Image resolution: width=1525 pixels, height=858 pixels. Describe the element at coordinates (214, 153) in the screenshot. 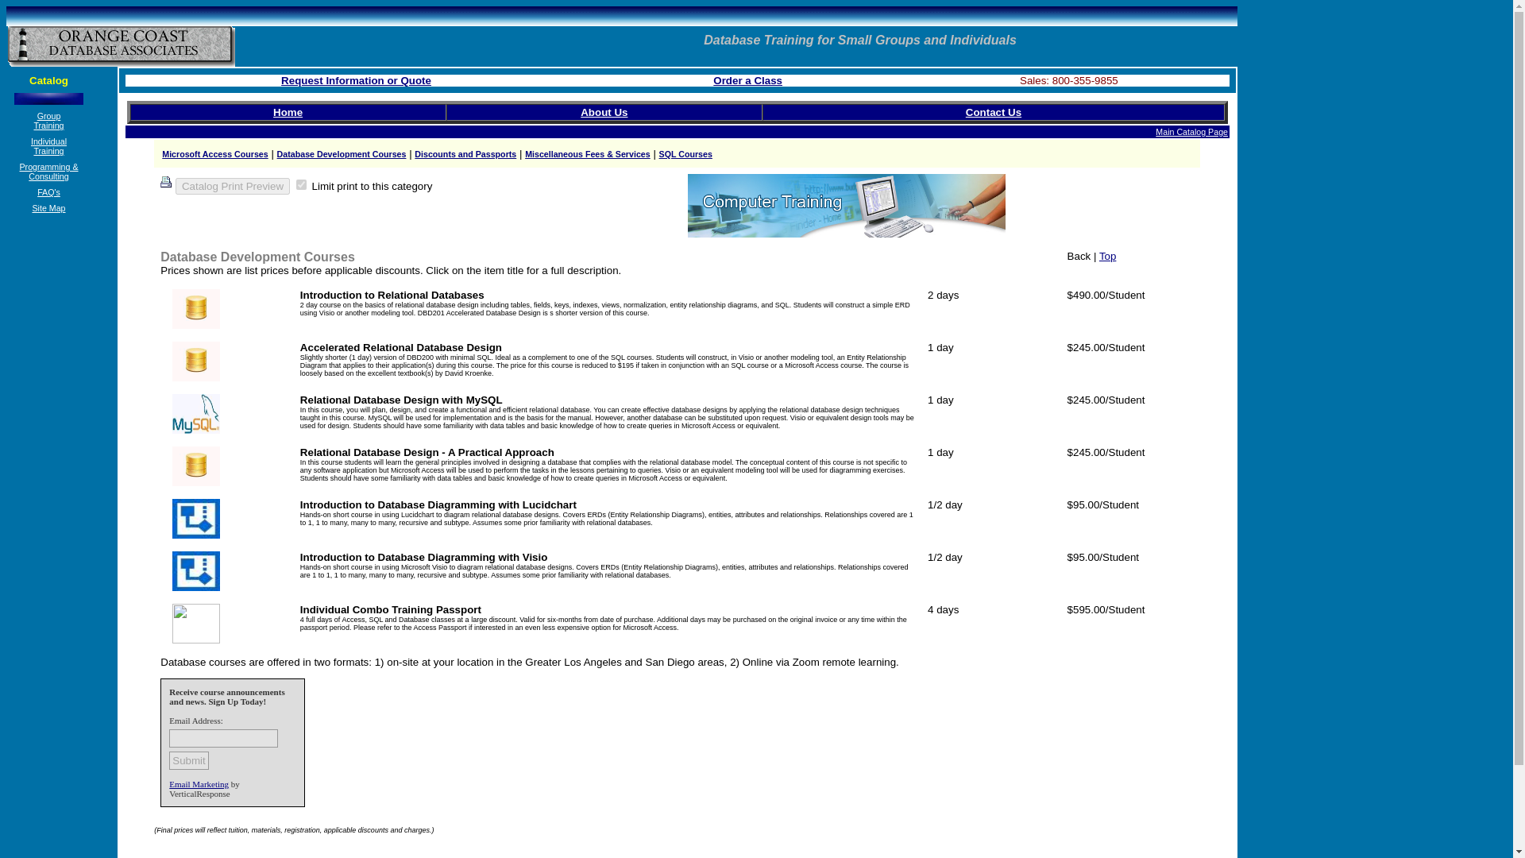

I see `Microsoft Access Courses` at that location.